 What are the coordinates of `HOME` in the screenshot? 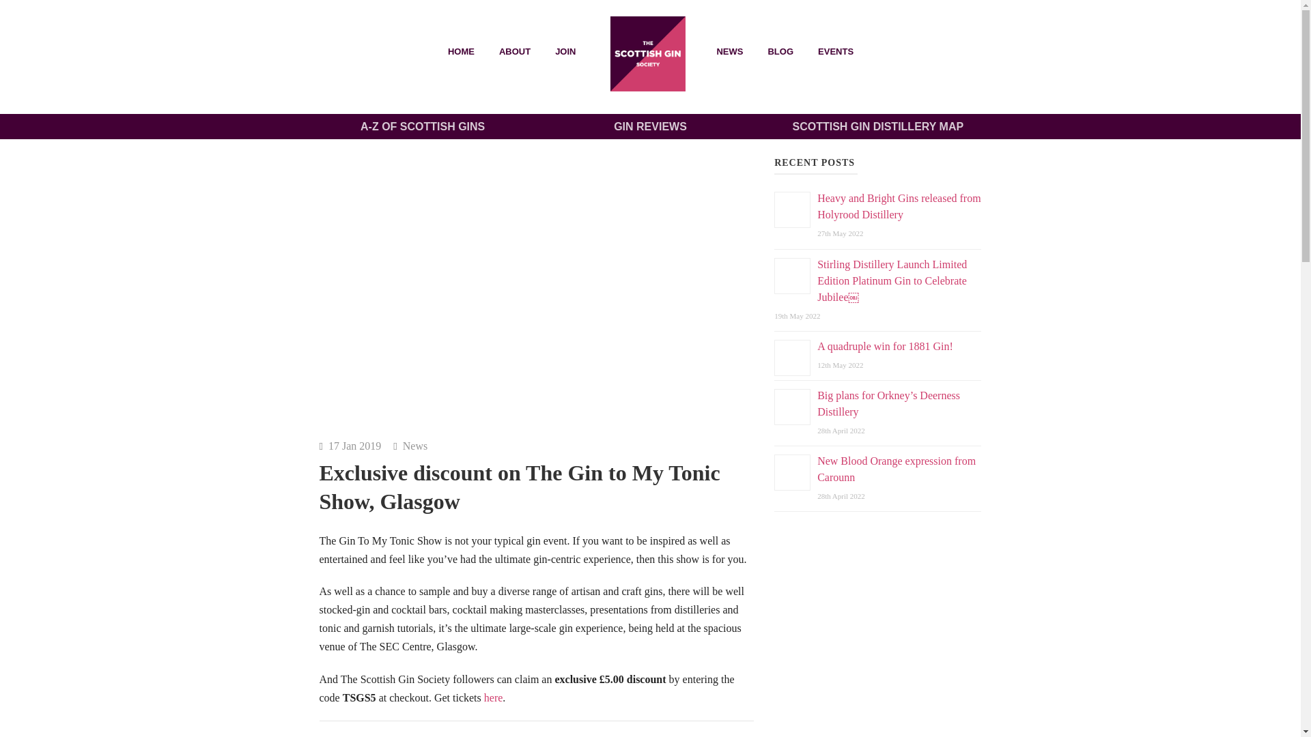 It's located at (648, 53).